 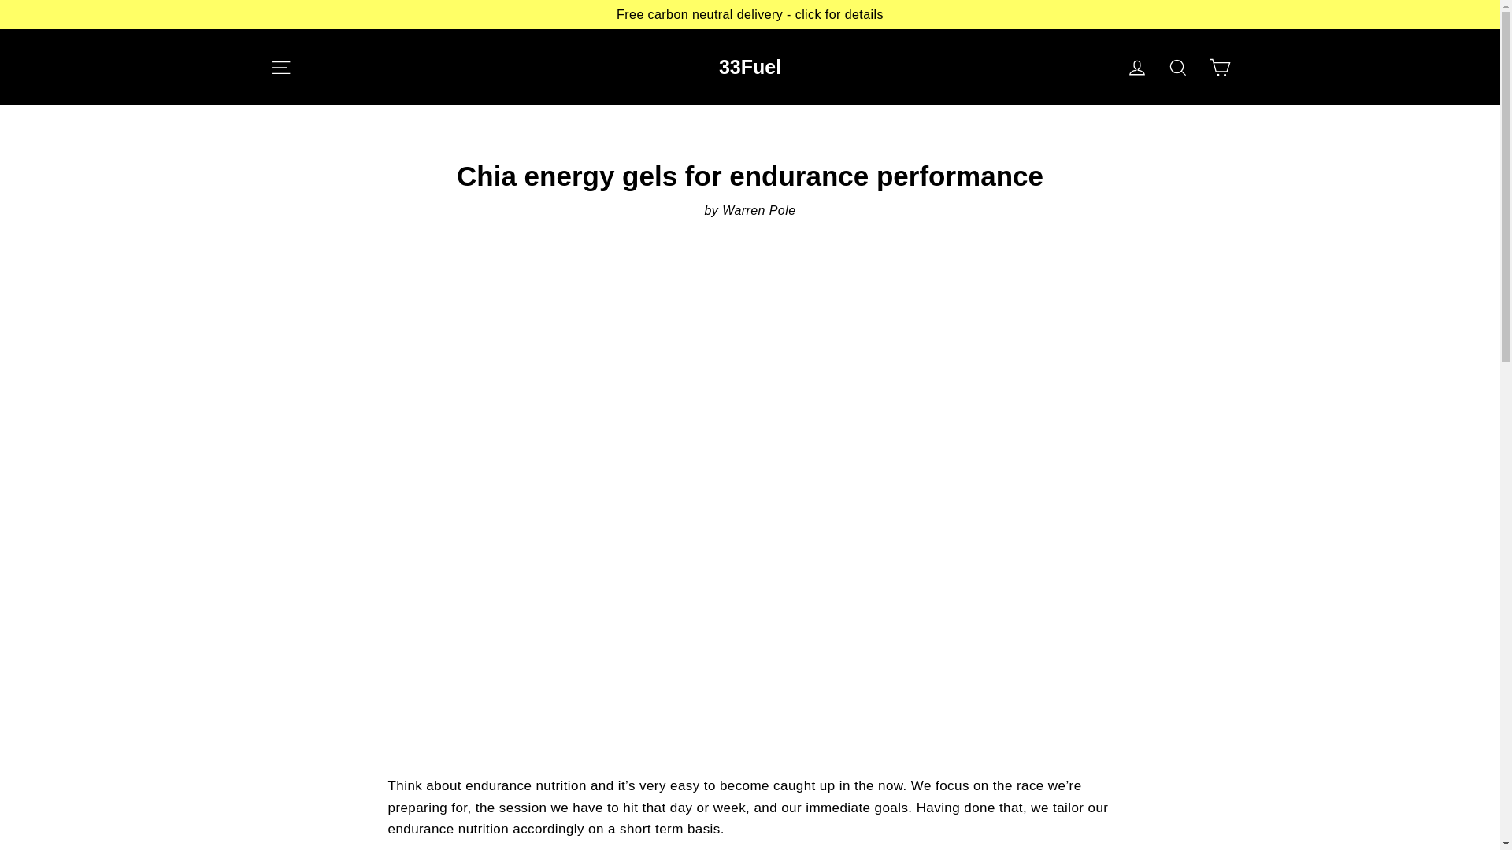 I want to click on Site navigation, so click(x=280, y=66).